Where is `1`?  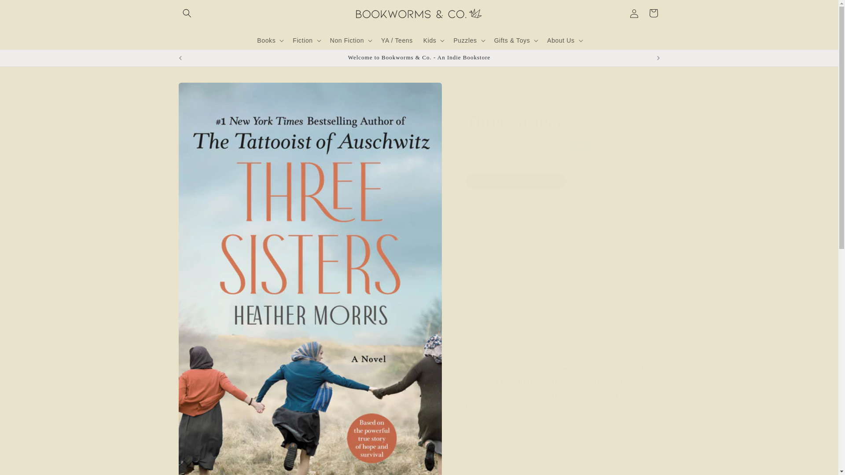 1 is located at coordinates (496, 218).